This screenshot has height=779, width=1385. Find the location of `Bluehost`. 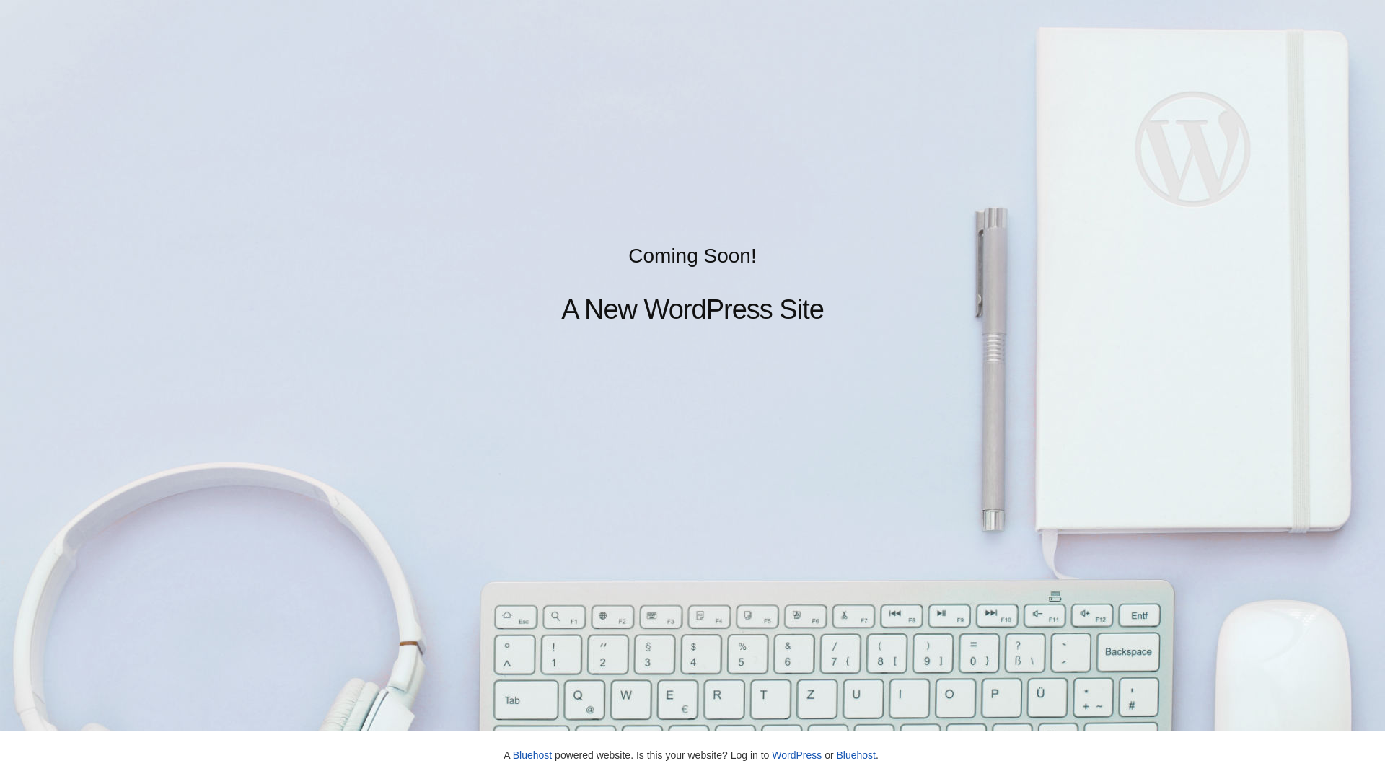

Bluehost is located at coordinates (532, 755).